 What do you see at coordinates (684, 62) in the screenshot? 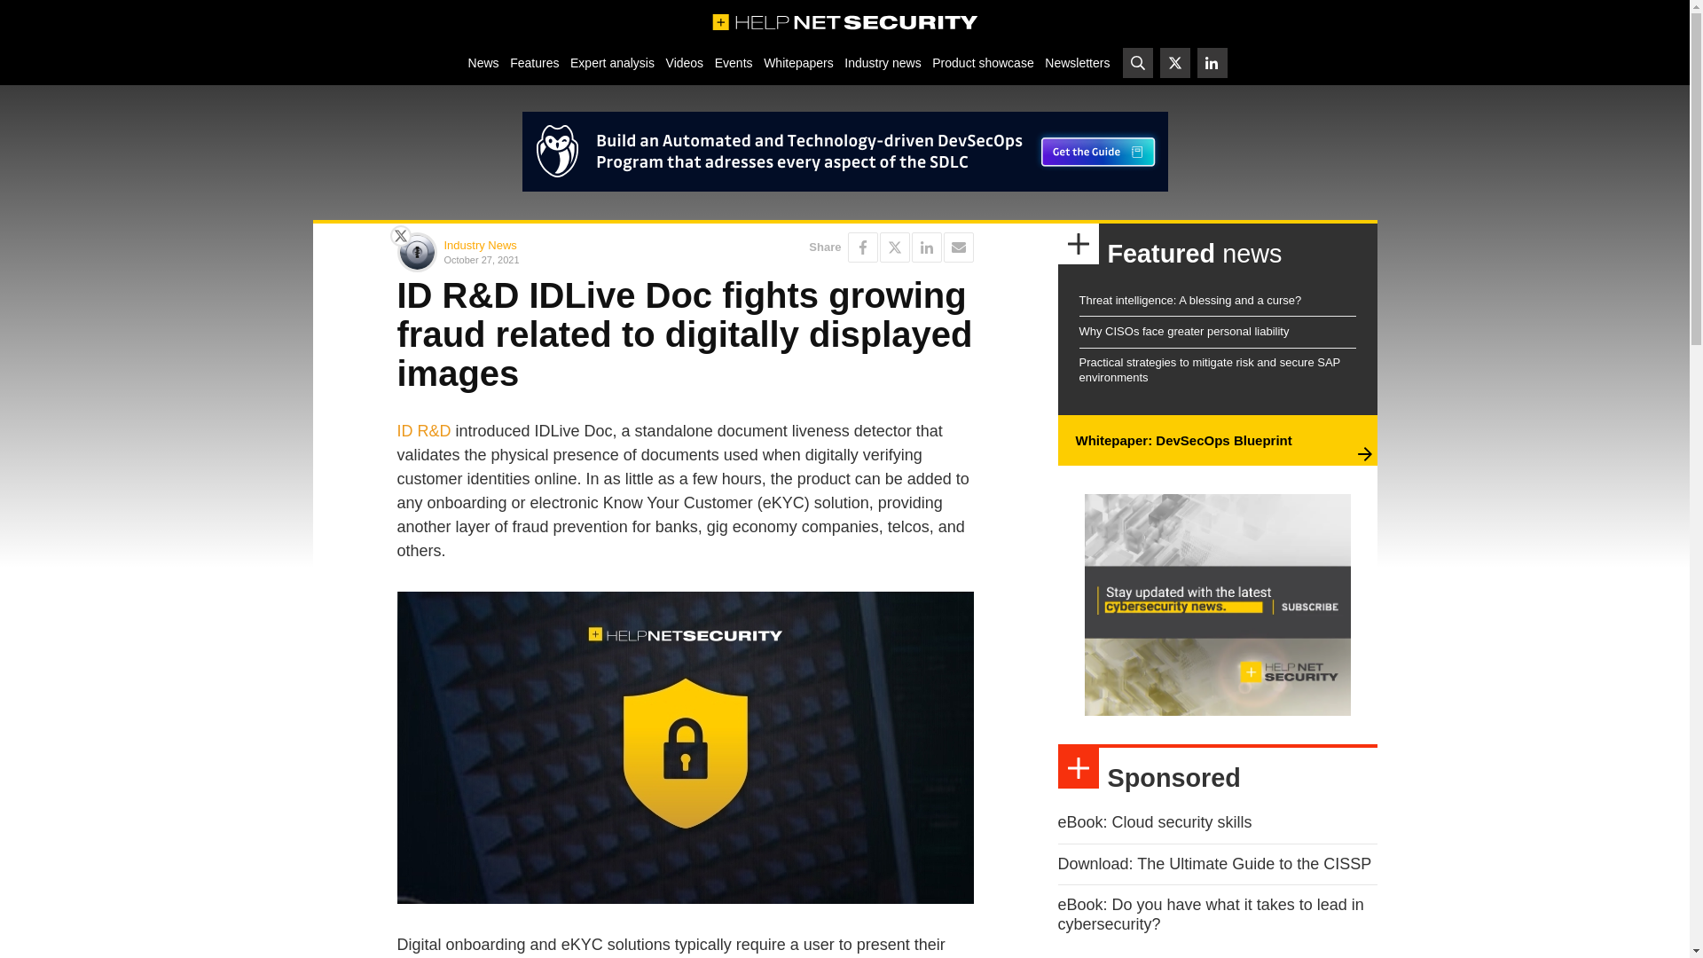
I see `Videos` at bounding box center [684, 62].